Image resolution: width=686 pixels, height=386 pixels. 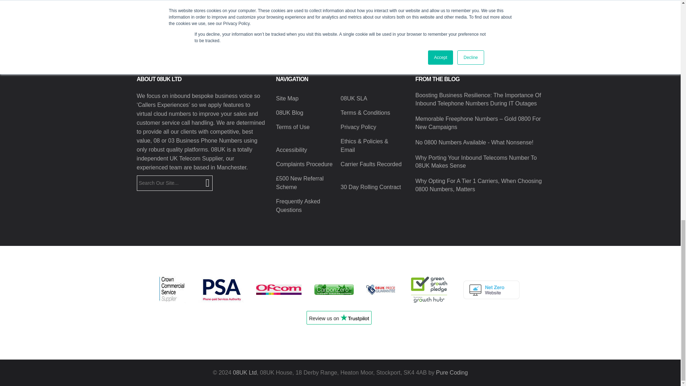 What do you see at coordinates (279, 289) in the screenshot?
I see `ofcom` at bounding box center [279, 289].